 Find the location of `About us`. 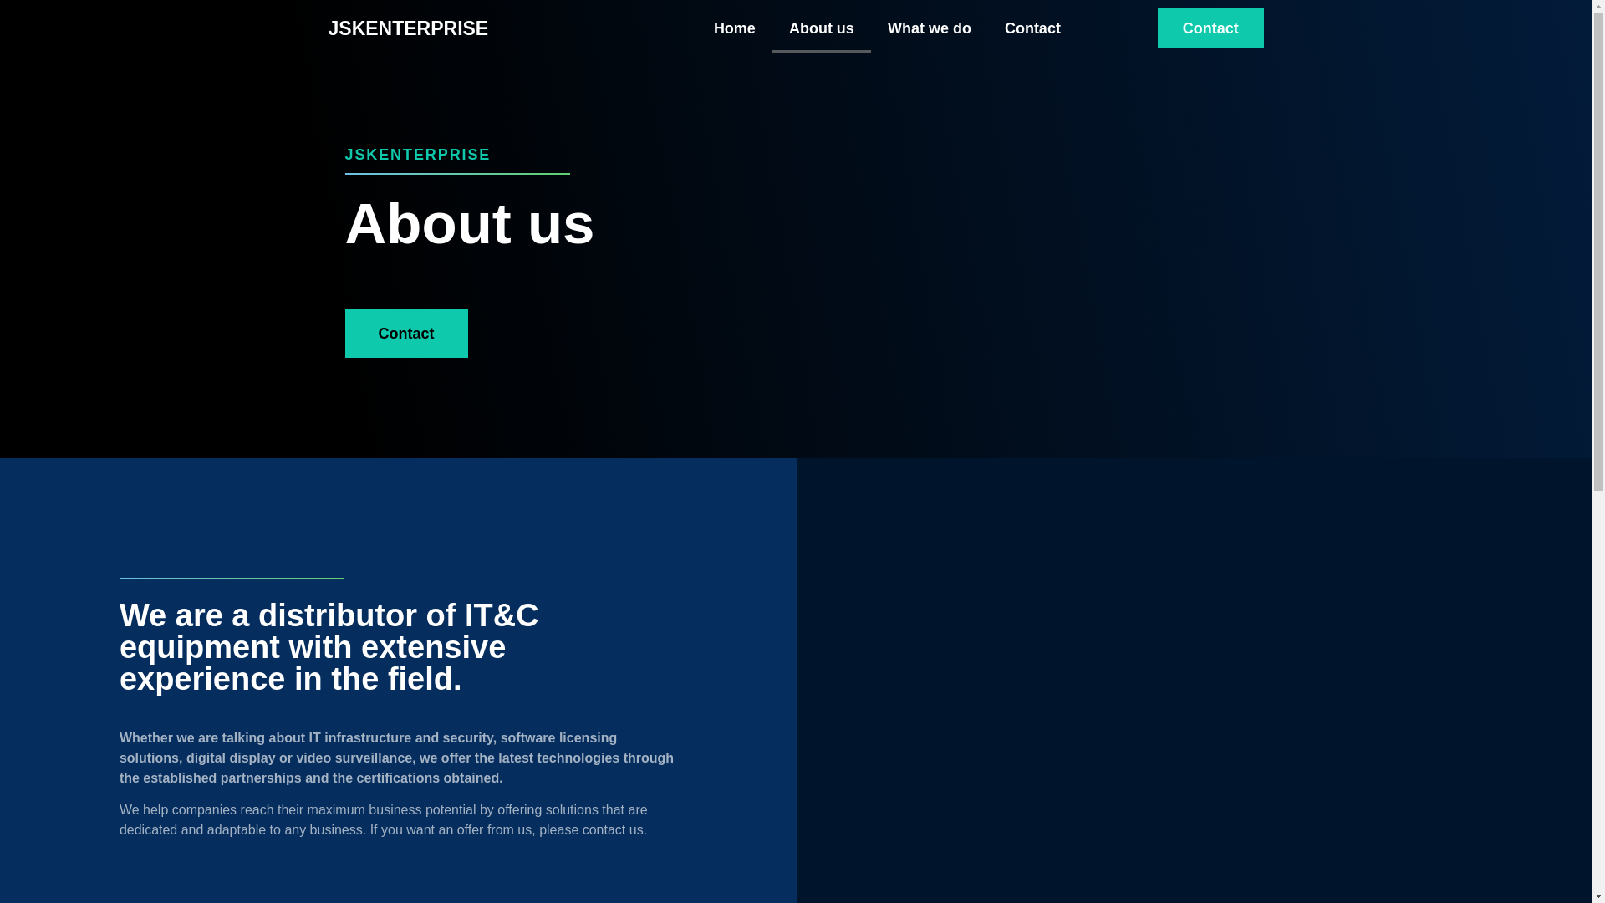

About us is located at coordinates (821, 28).